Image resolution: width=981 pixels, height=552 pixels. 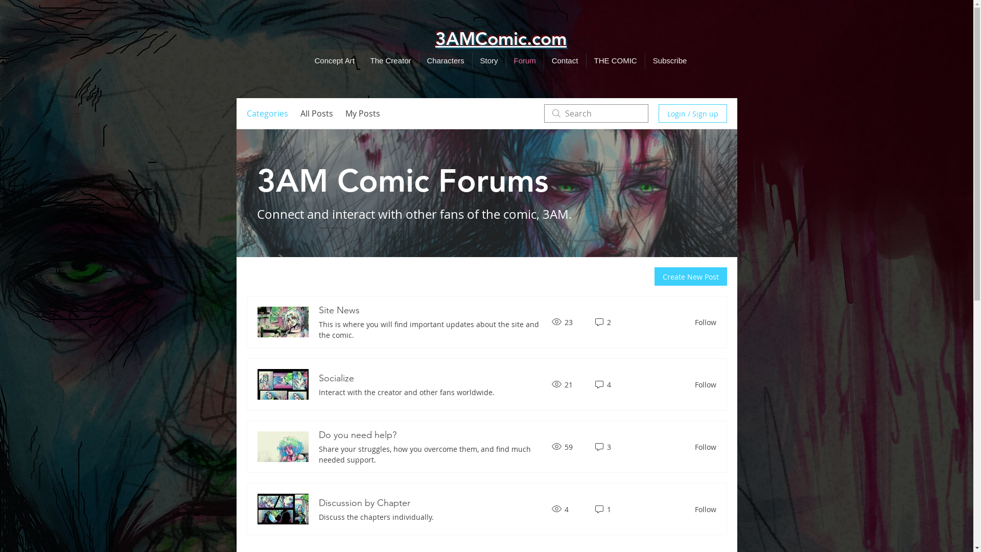 I want to click on Concept Art, so click(x=334, y=61).